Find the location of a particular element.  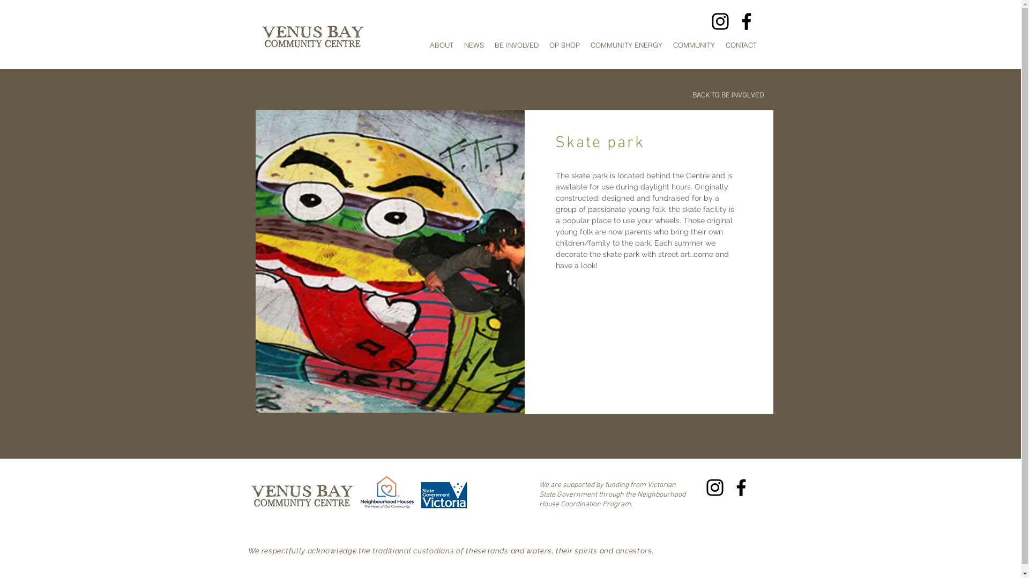

ABOUT is located at coordinates (442, 45).